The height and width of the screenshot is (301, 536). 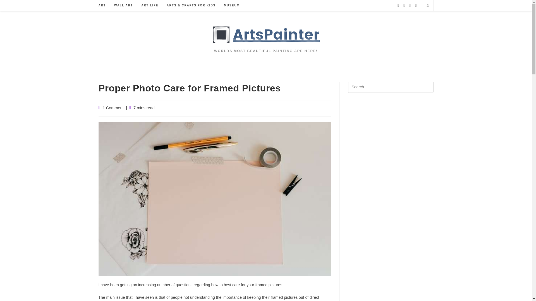 What do you see at coordinates (150, 6) in the screenshot?
I see `ART LIFE` at bounding box center [150, 6].